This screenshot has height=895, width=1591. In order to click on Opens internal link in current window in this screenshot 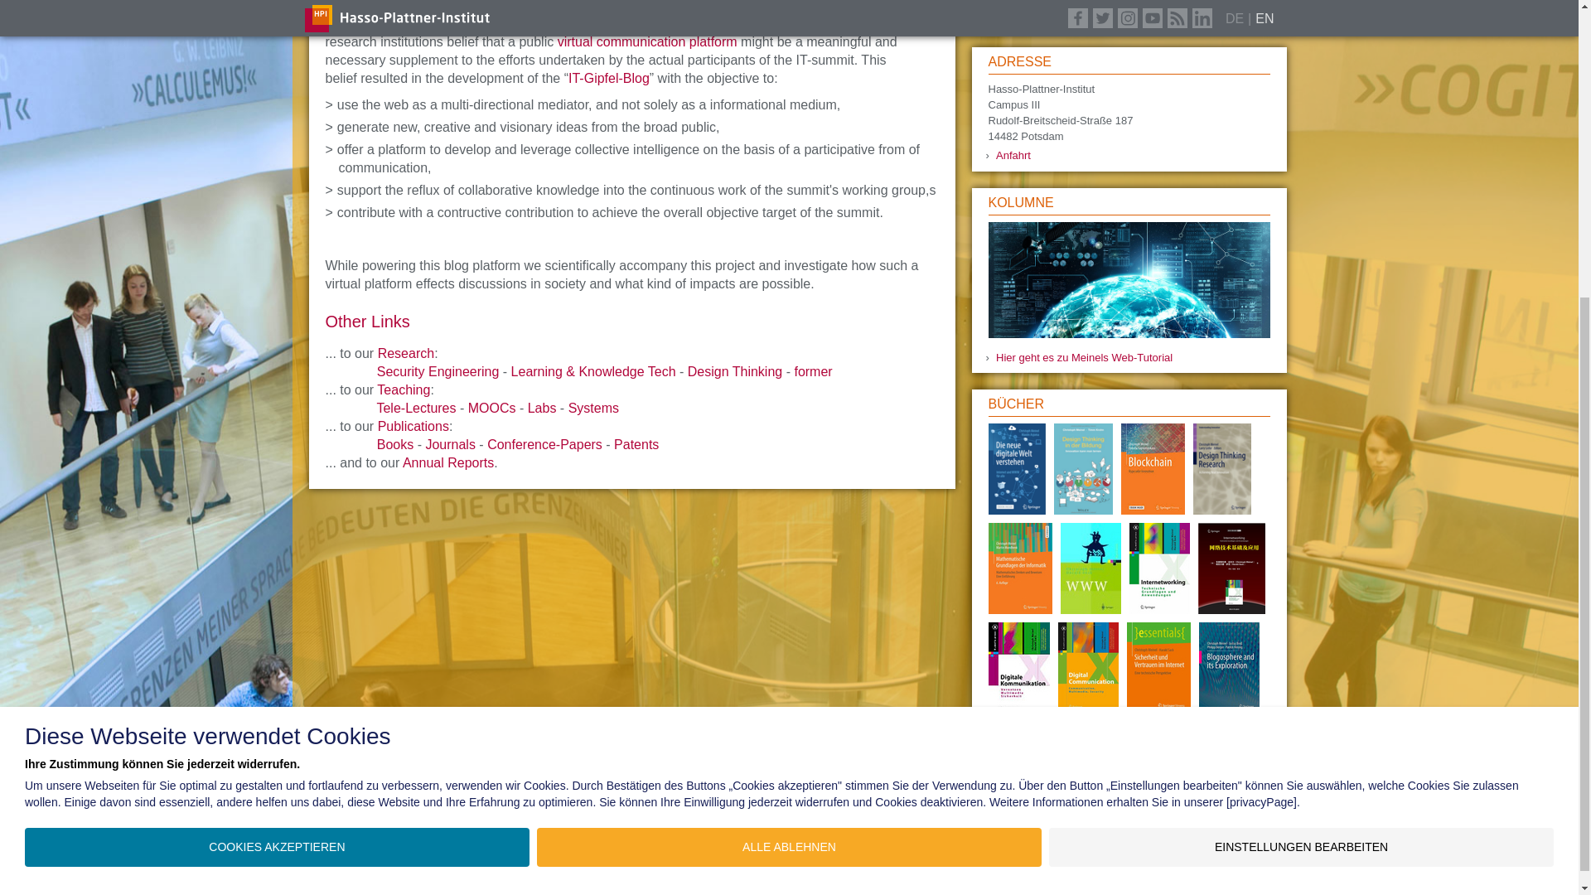, I will do `click(645, 41)`.